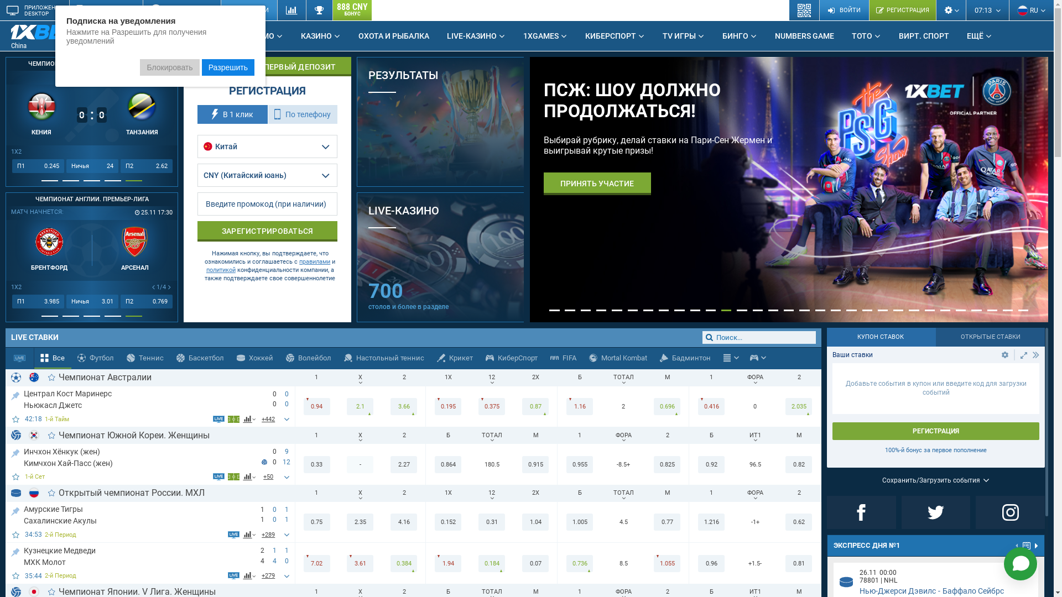 Image resolution: width=1062 pixels, height=597 pixels. What do you see at coordinates (269, 419) in the screenshot?
I see `+438` at bounding box center [269, 419].